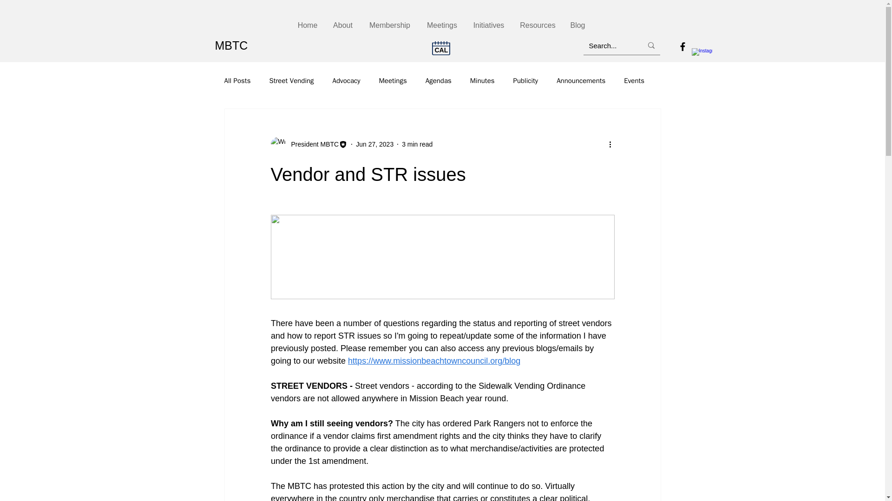 This screenshot has height=501, width=892. I want to click on About, so click(343, 25).